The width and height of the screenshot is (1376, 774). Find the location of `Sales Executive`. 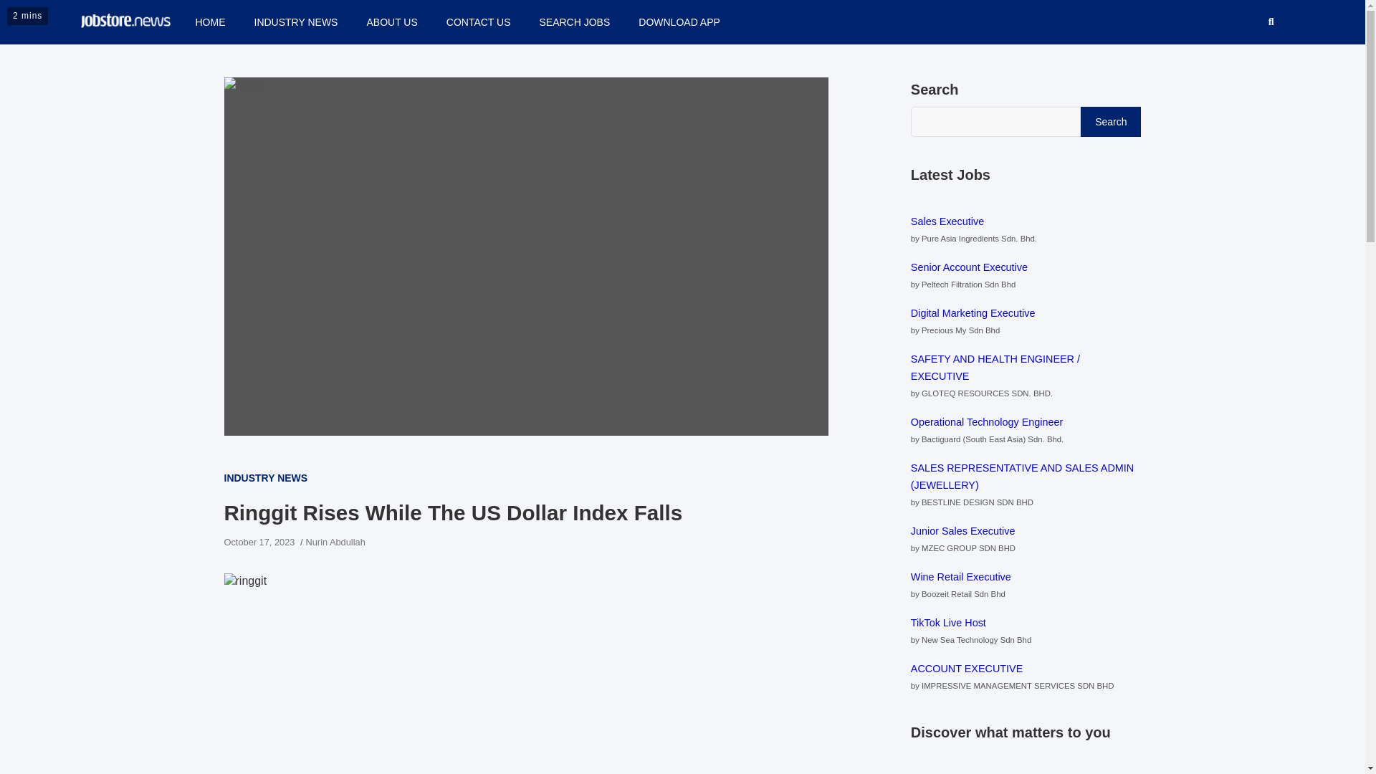

Sales Executive is located at coordinates (947, 221).